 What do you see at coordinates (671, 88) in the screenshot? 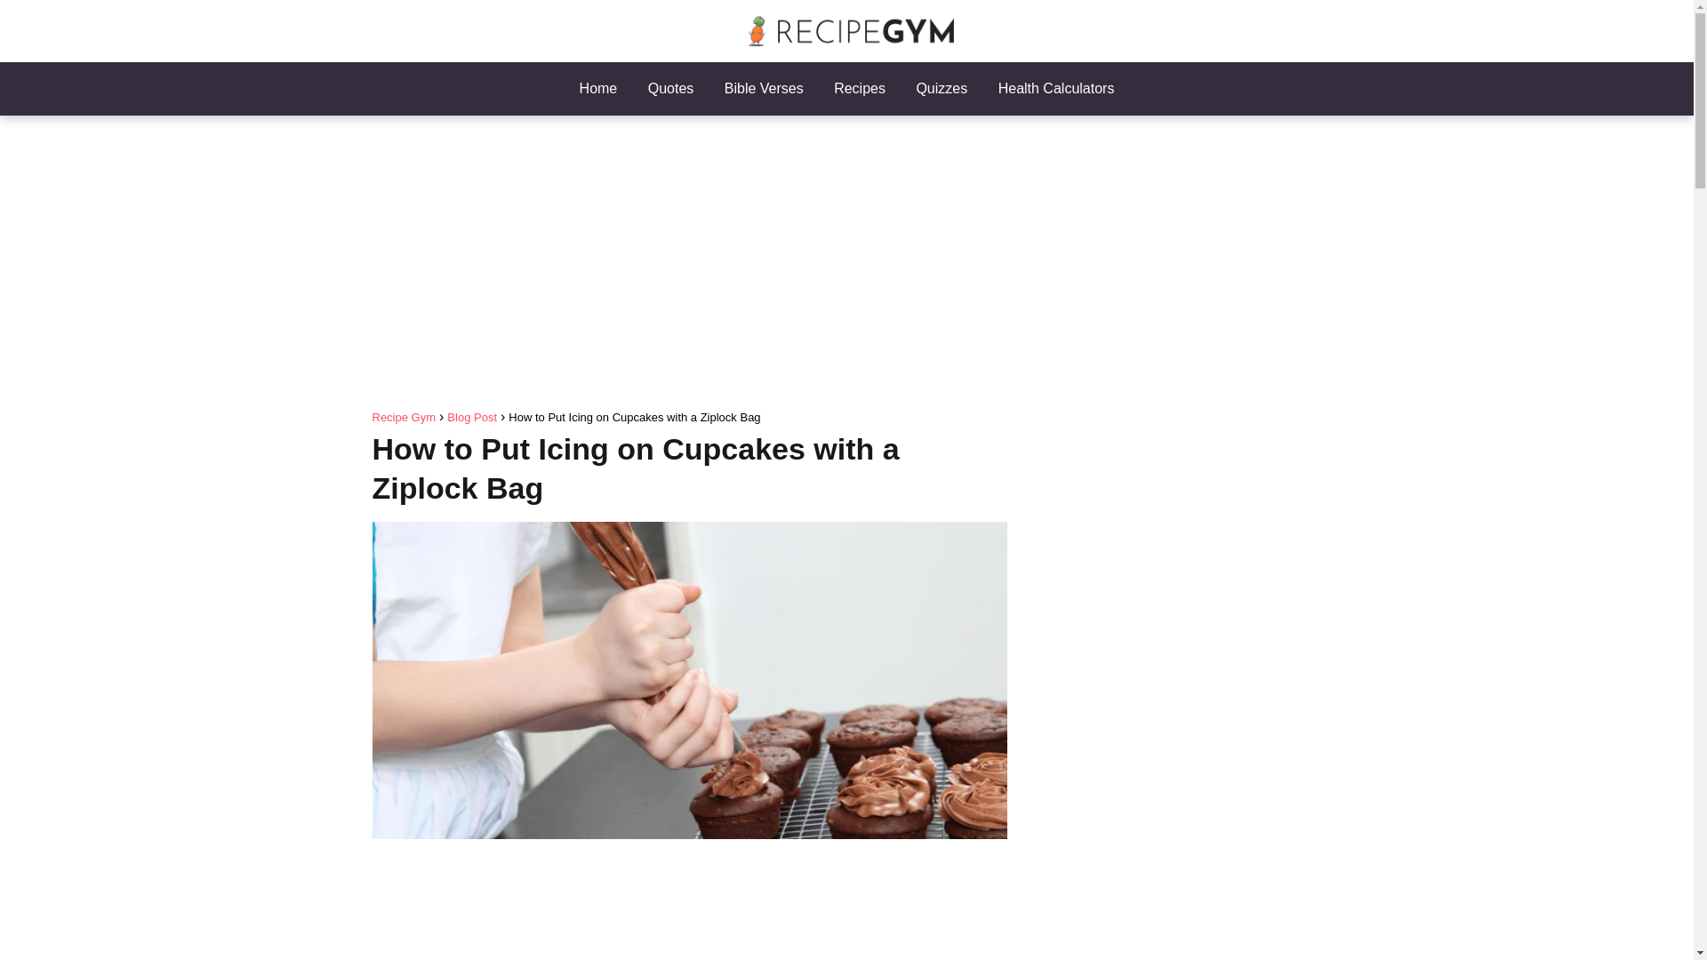
I see `Quotes` at bounding box center [671, 88].